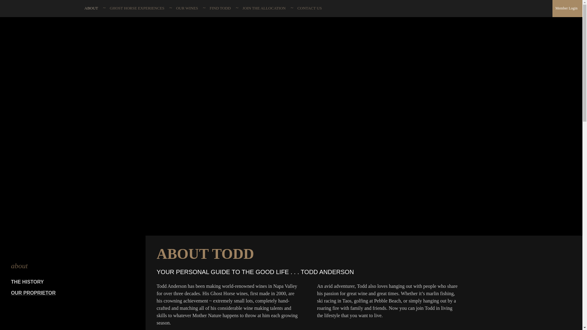 Image resolution: width=587 pixels, height=330 pixels. Describe the element at coordinates (187, 8) in the screenshot. I see `OUR WINES` at that location.